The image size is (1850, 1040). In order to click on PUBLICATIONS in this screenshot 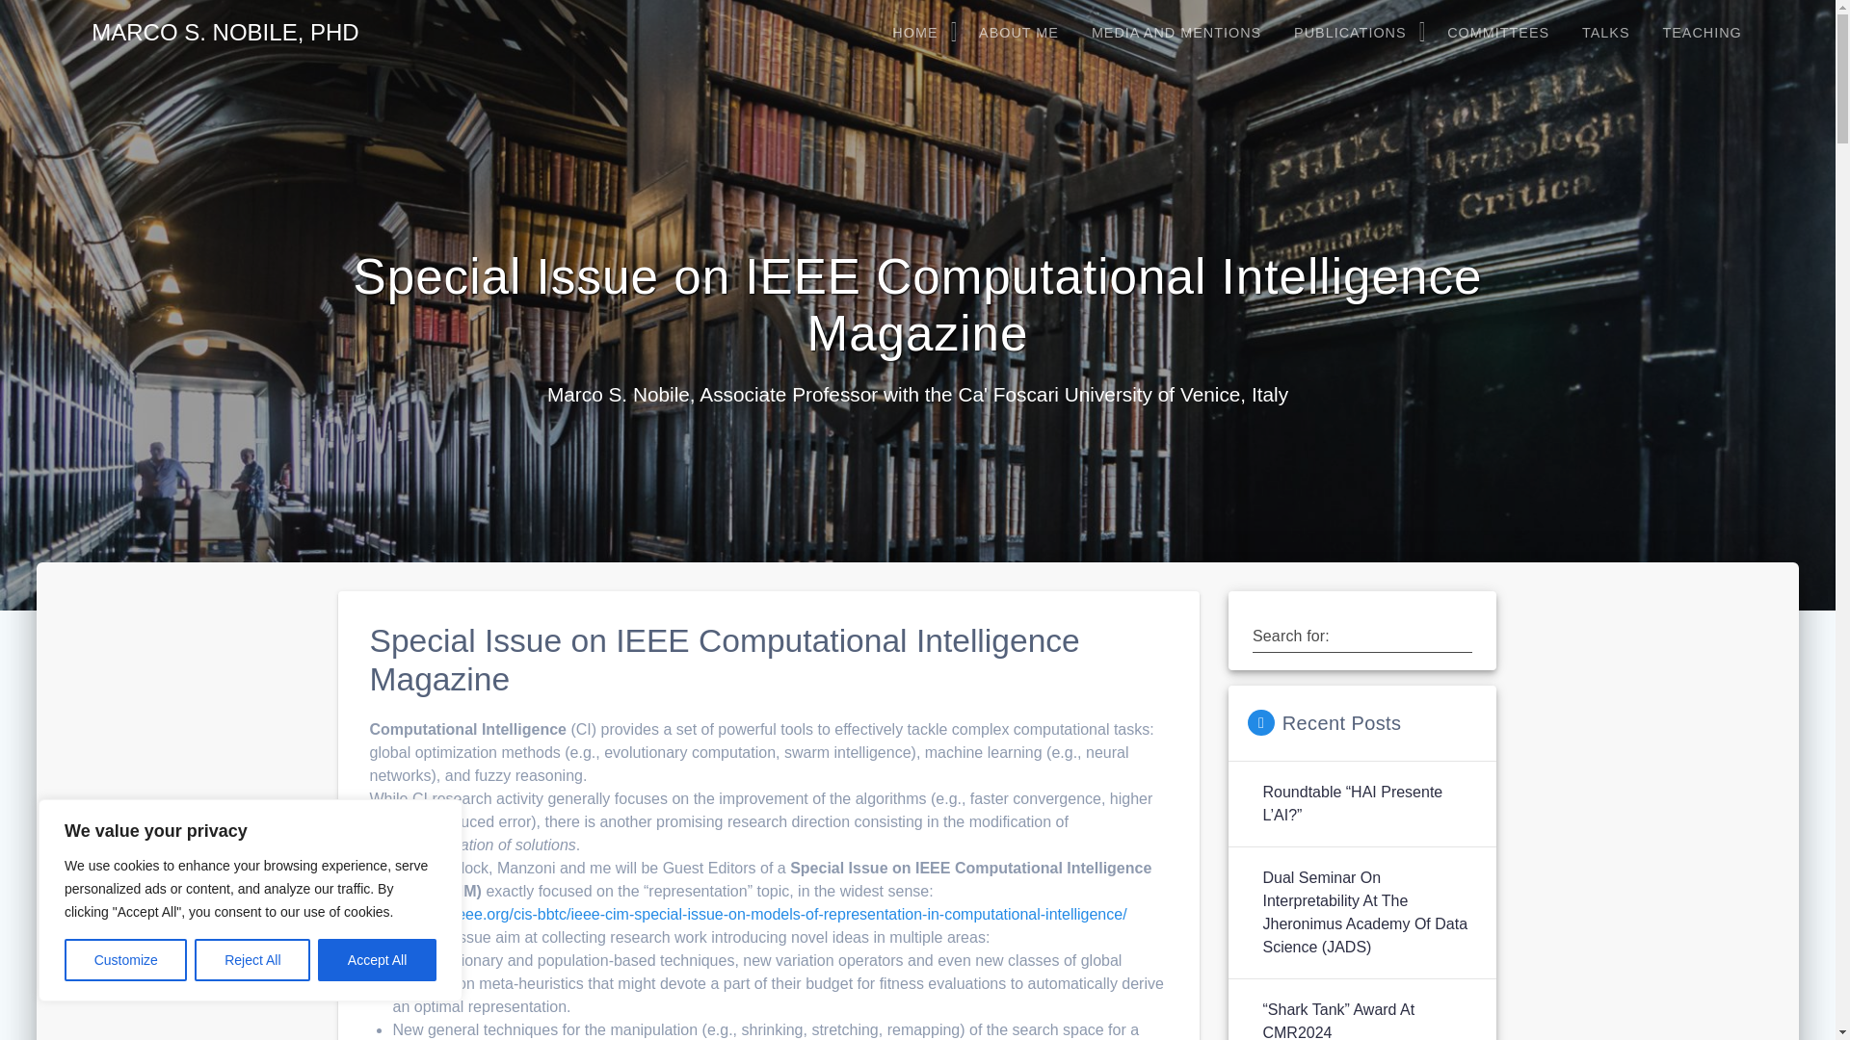, I will do `click(1354, 33)`.